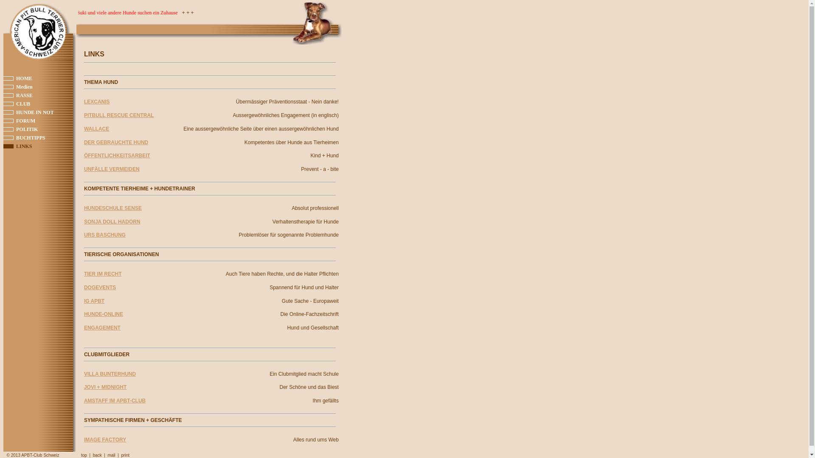 This screenshot has width=815, height=458. What do you see at coordinates (119, 115) in the screenshot?
I see `PITBULL RESCUE CENTRAL` at bounding box center [119, 115].